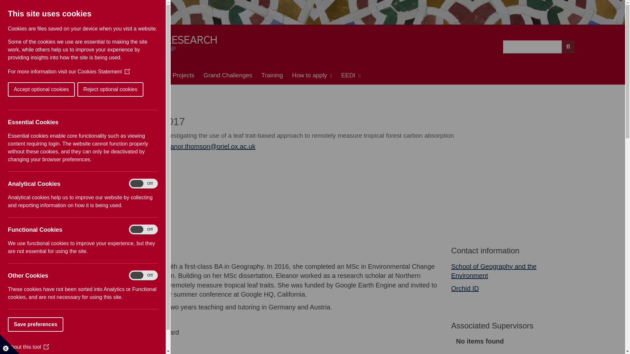  What do you see at coordinates (228, 75) in the screenshot?
I see `Grand Challenges` at bounding box center [228, 75].